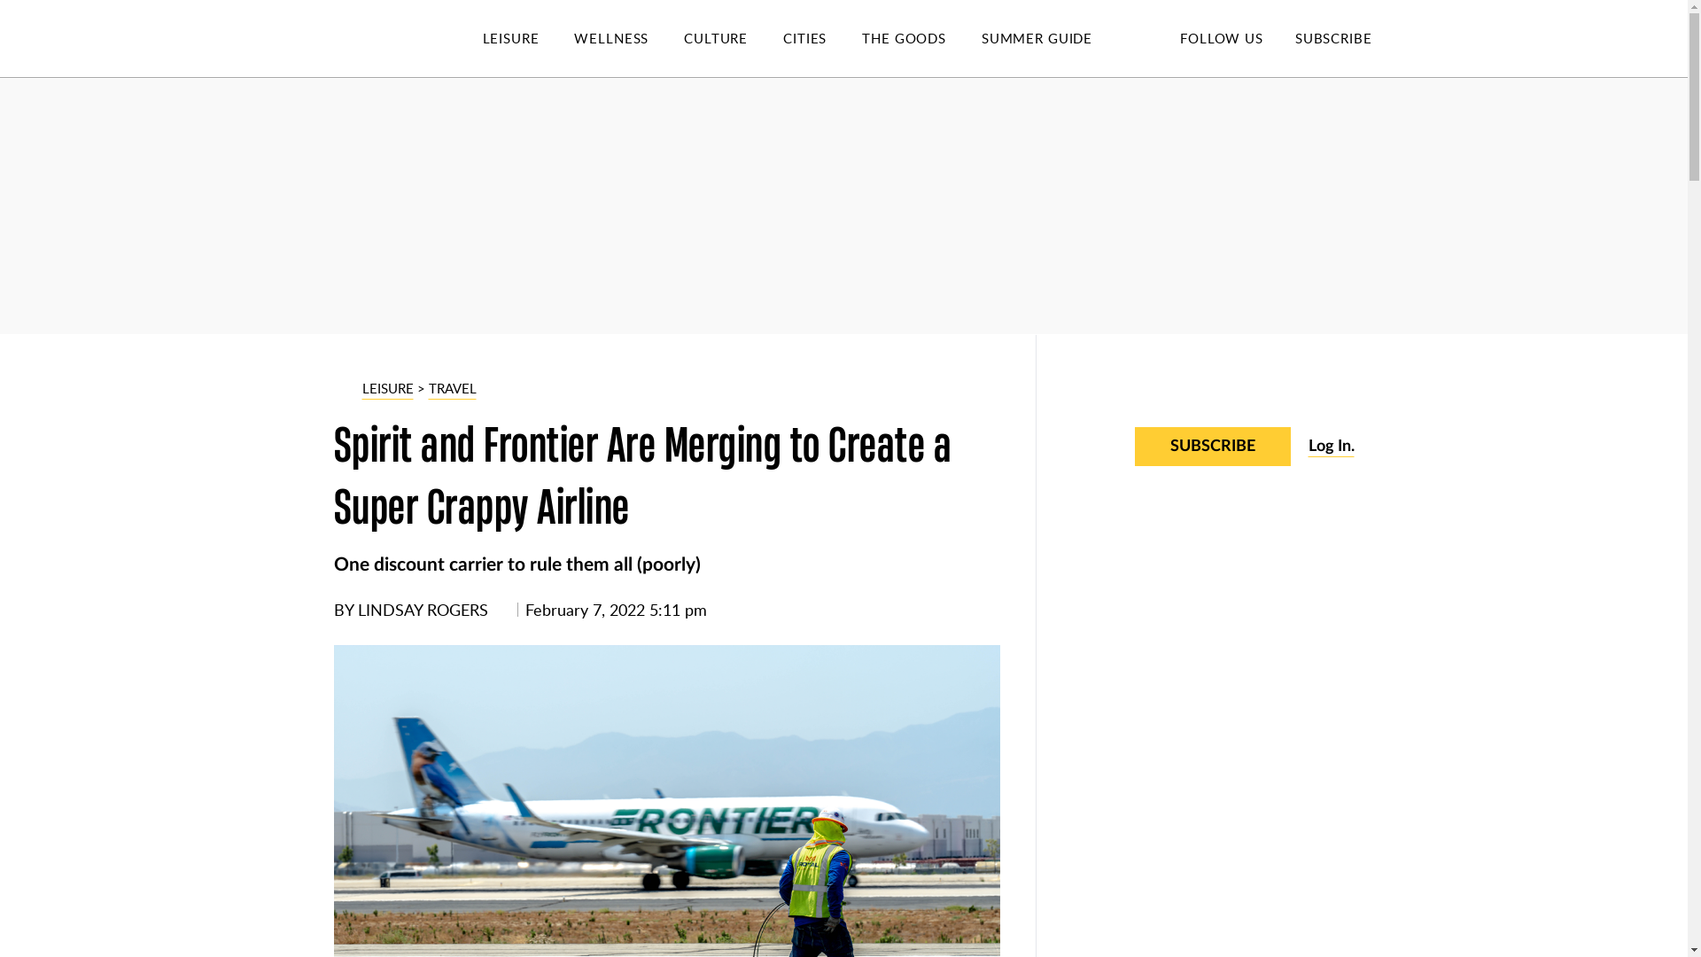  I want to click on SUBSCRIBE, so click(1332, 37).